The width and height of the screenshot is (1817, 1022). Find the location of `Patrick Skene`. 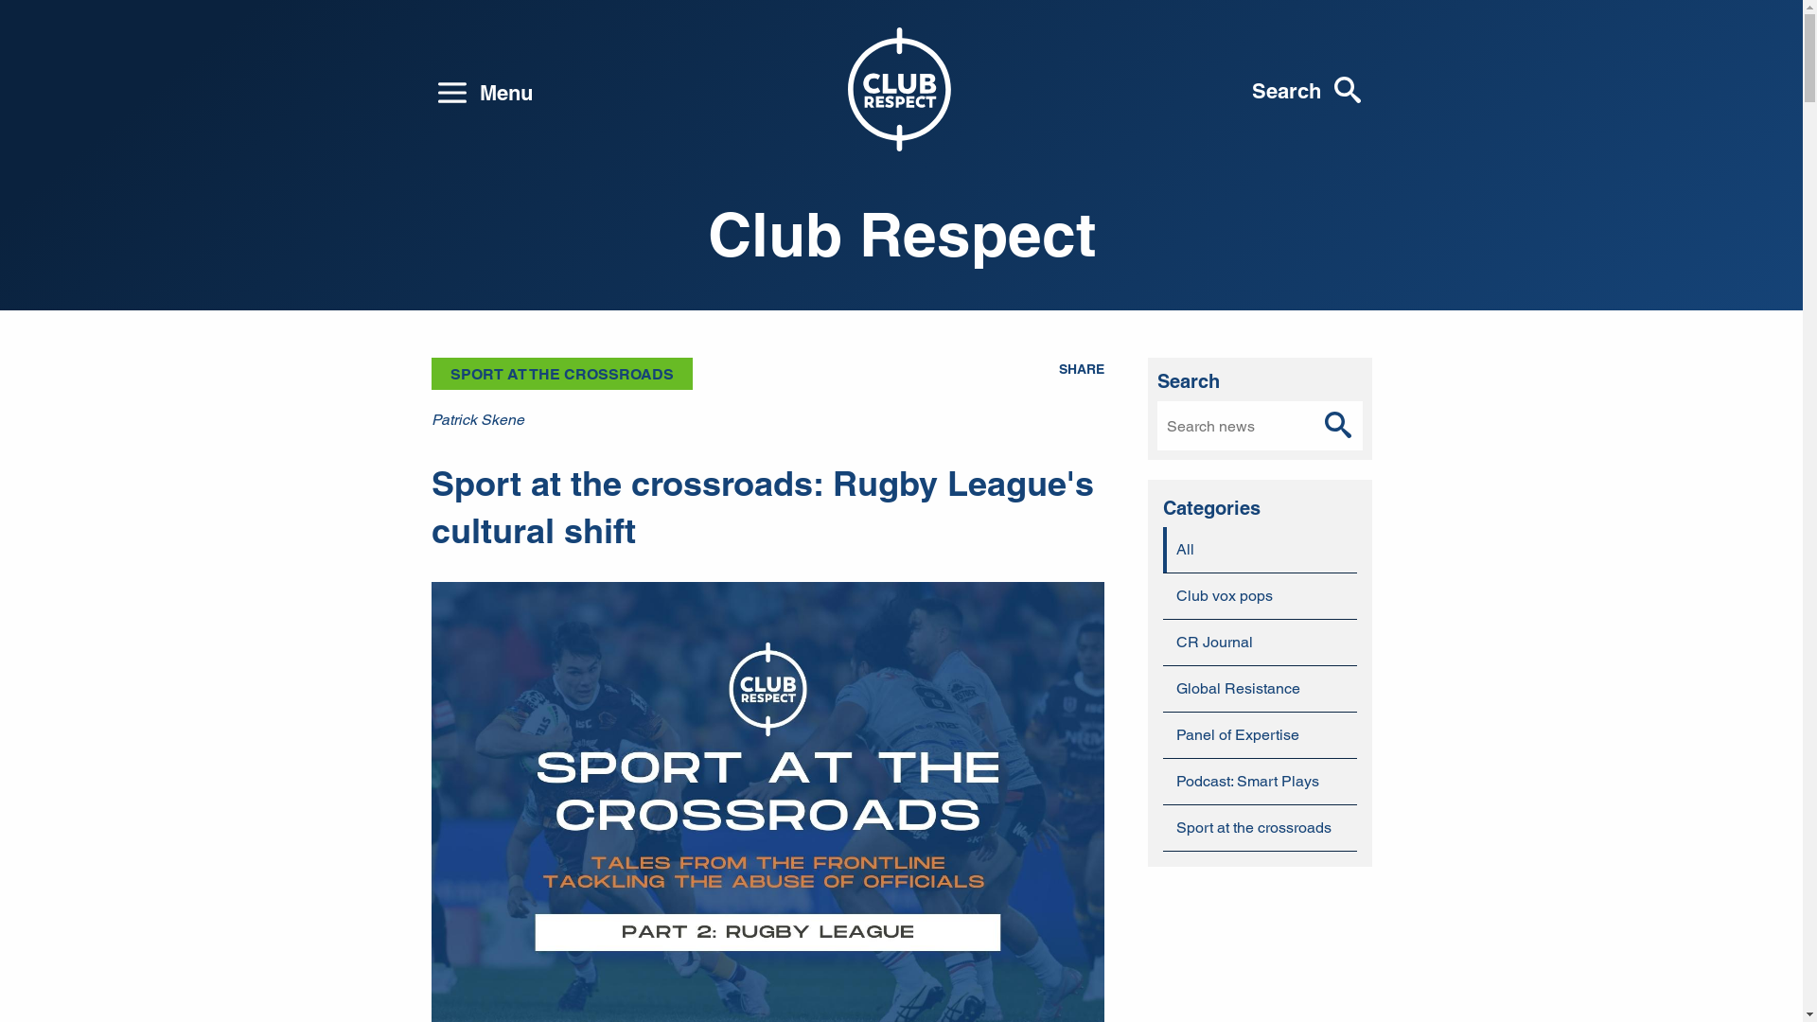

Patrick Skene is located at coordinates (478, 420).